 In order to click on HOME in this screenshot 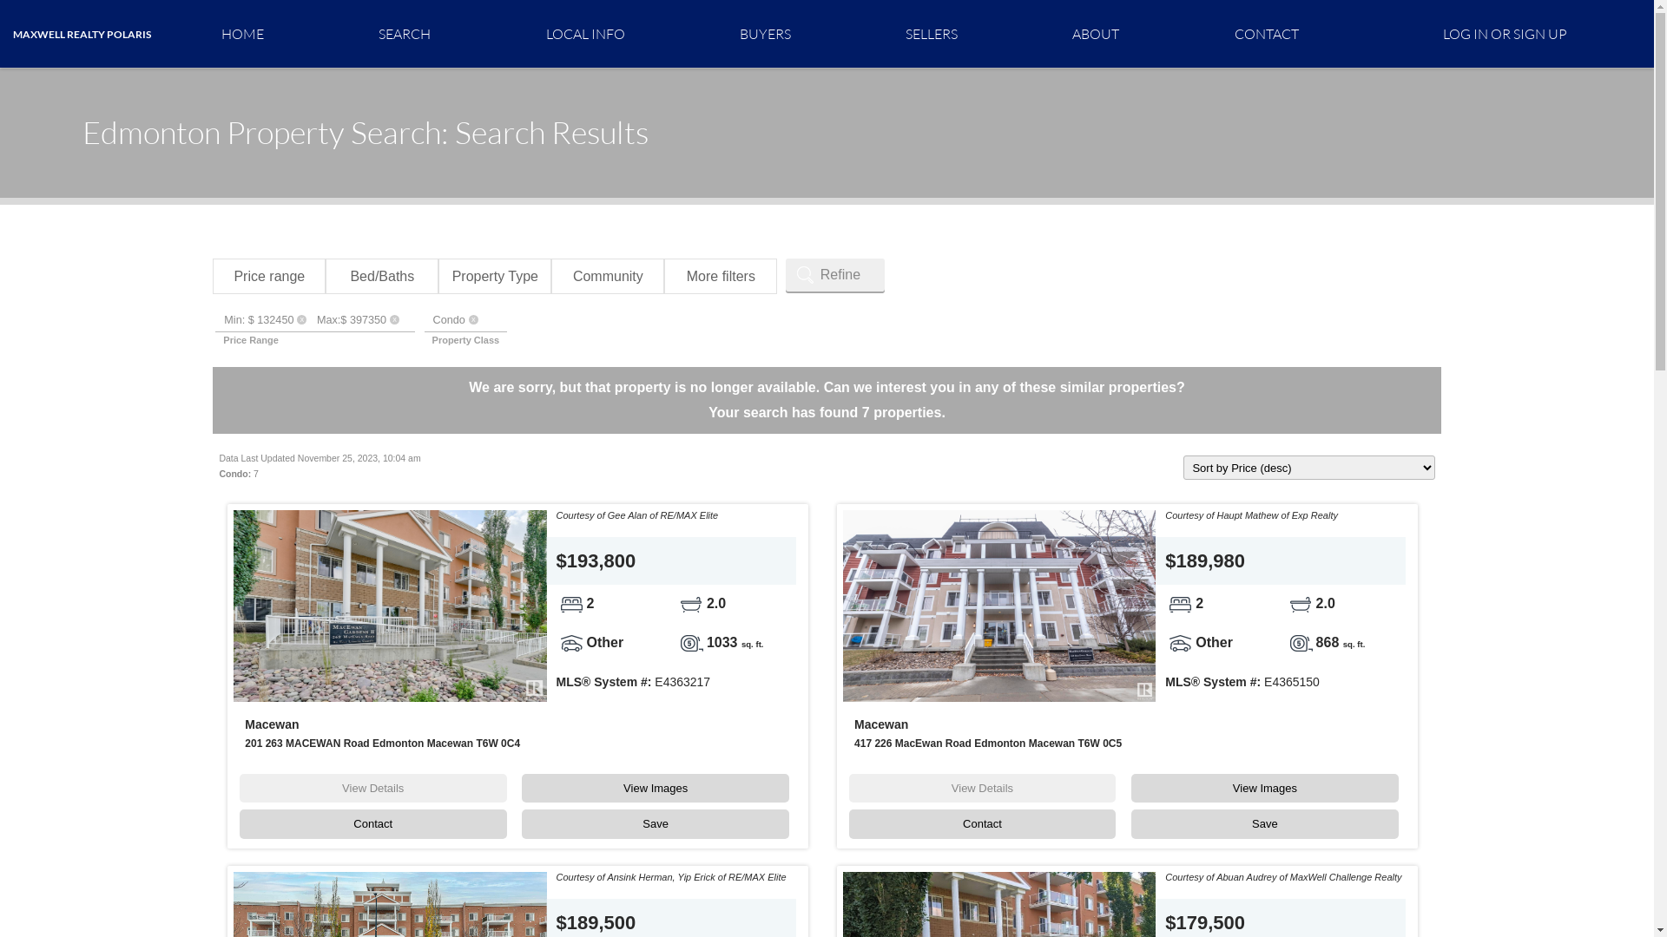, I will do `click(243, 33)`.